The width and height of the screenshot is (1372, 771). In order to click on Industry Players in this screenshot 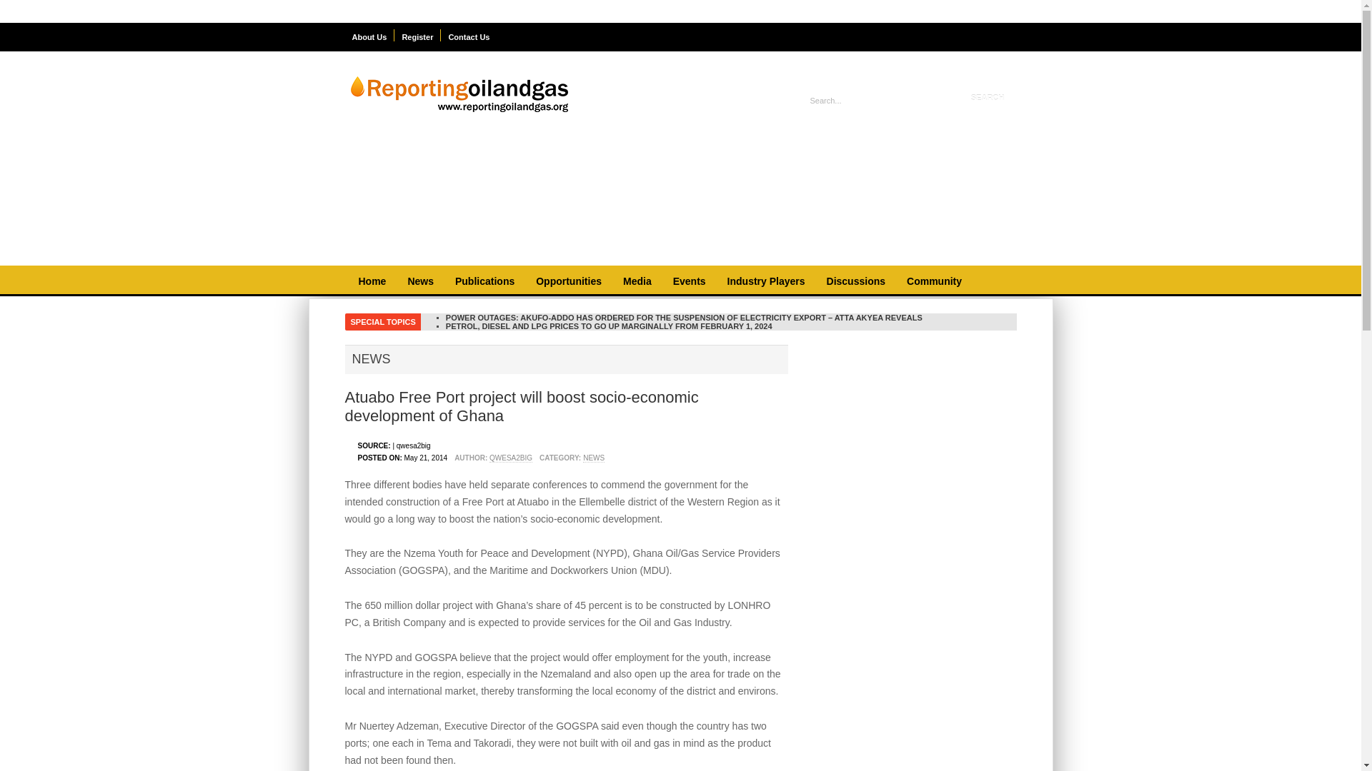, I will do `click(766, 281)`.